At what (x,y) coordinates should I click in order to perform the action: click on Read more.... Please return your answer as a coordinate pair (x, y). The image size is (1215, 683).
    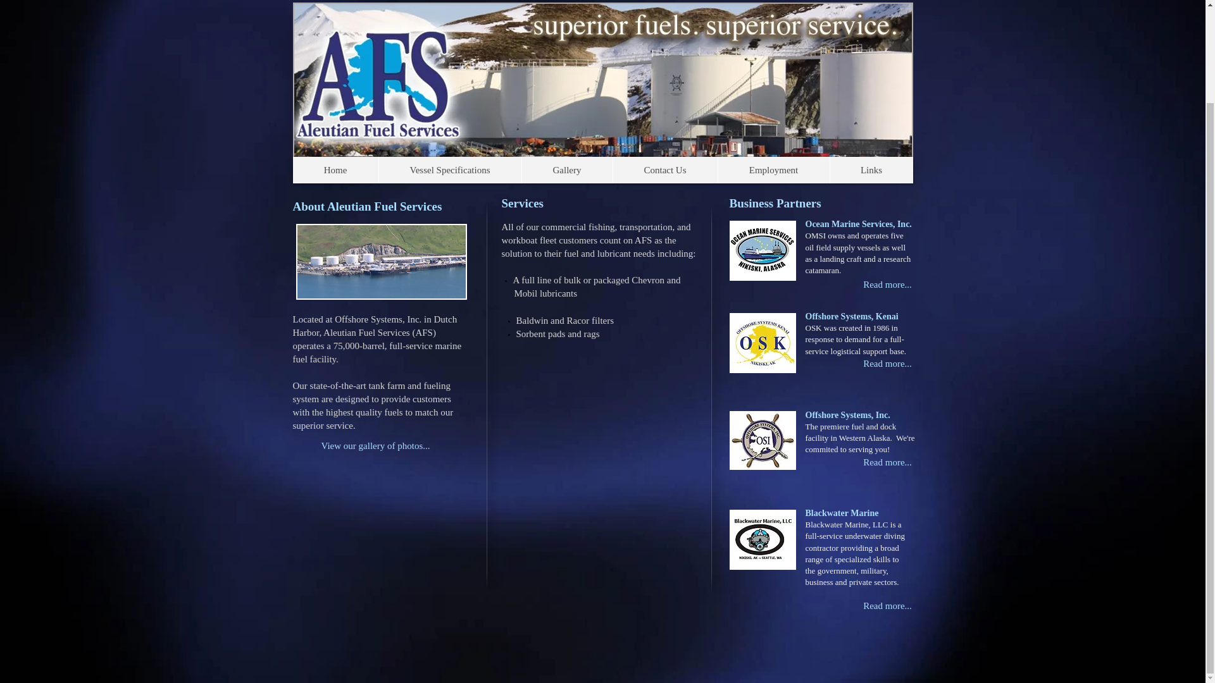
    Looking at the image, I should click on (888, 285).